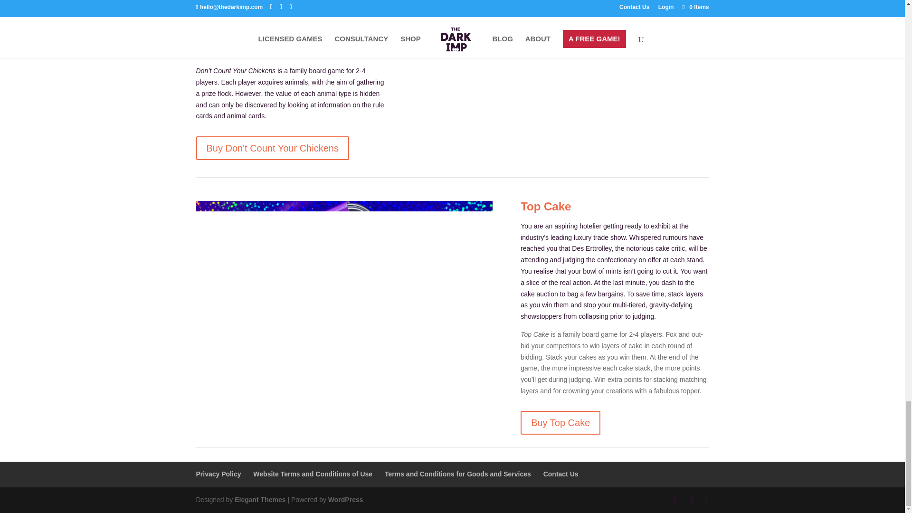 The width and height of the screenshot is (912, 513). I want to click on Terms and Conditions for Goods and Services, so click(458, 474).